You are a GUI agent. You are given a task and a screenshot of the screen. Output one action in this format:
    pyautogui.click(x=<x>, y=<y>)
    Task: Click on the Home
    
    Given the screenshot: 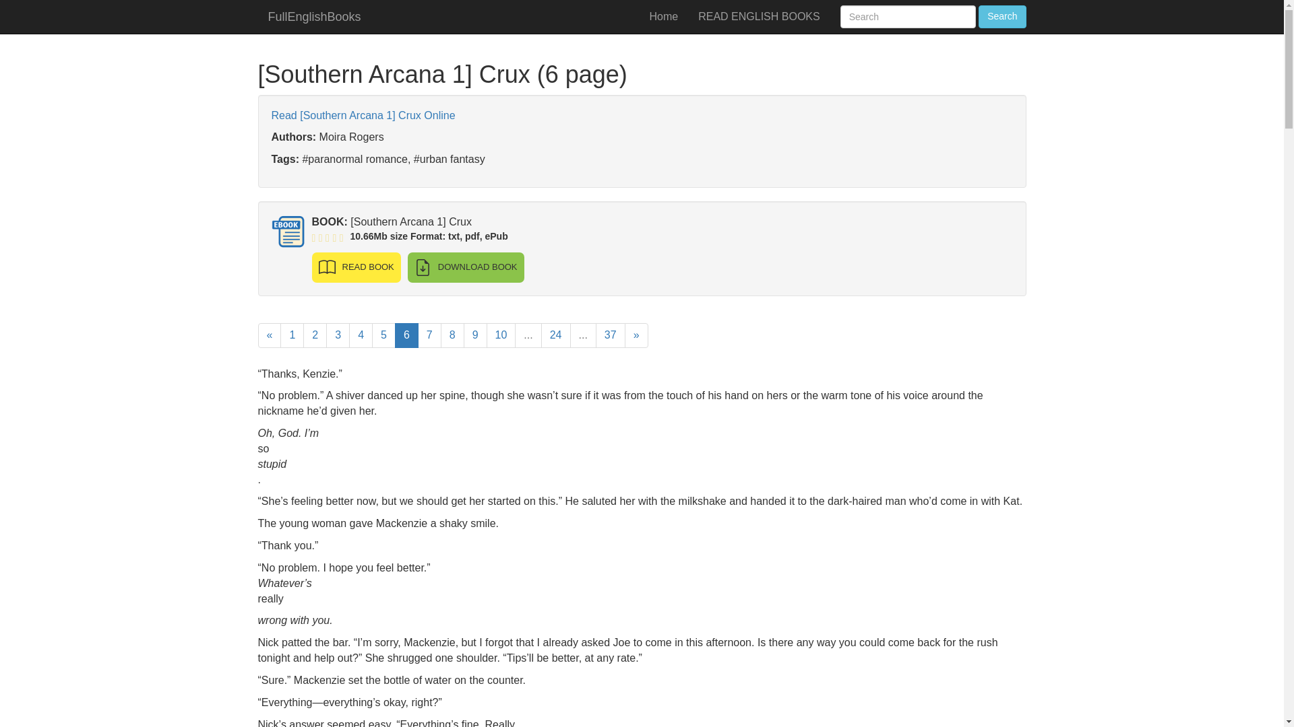 What is the action you would take?
    pyautogui.click(x=663, y=16)
    